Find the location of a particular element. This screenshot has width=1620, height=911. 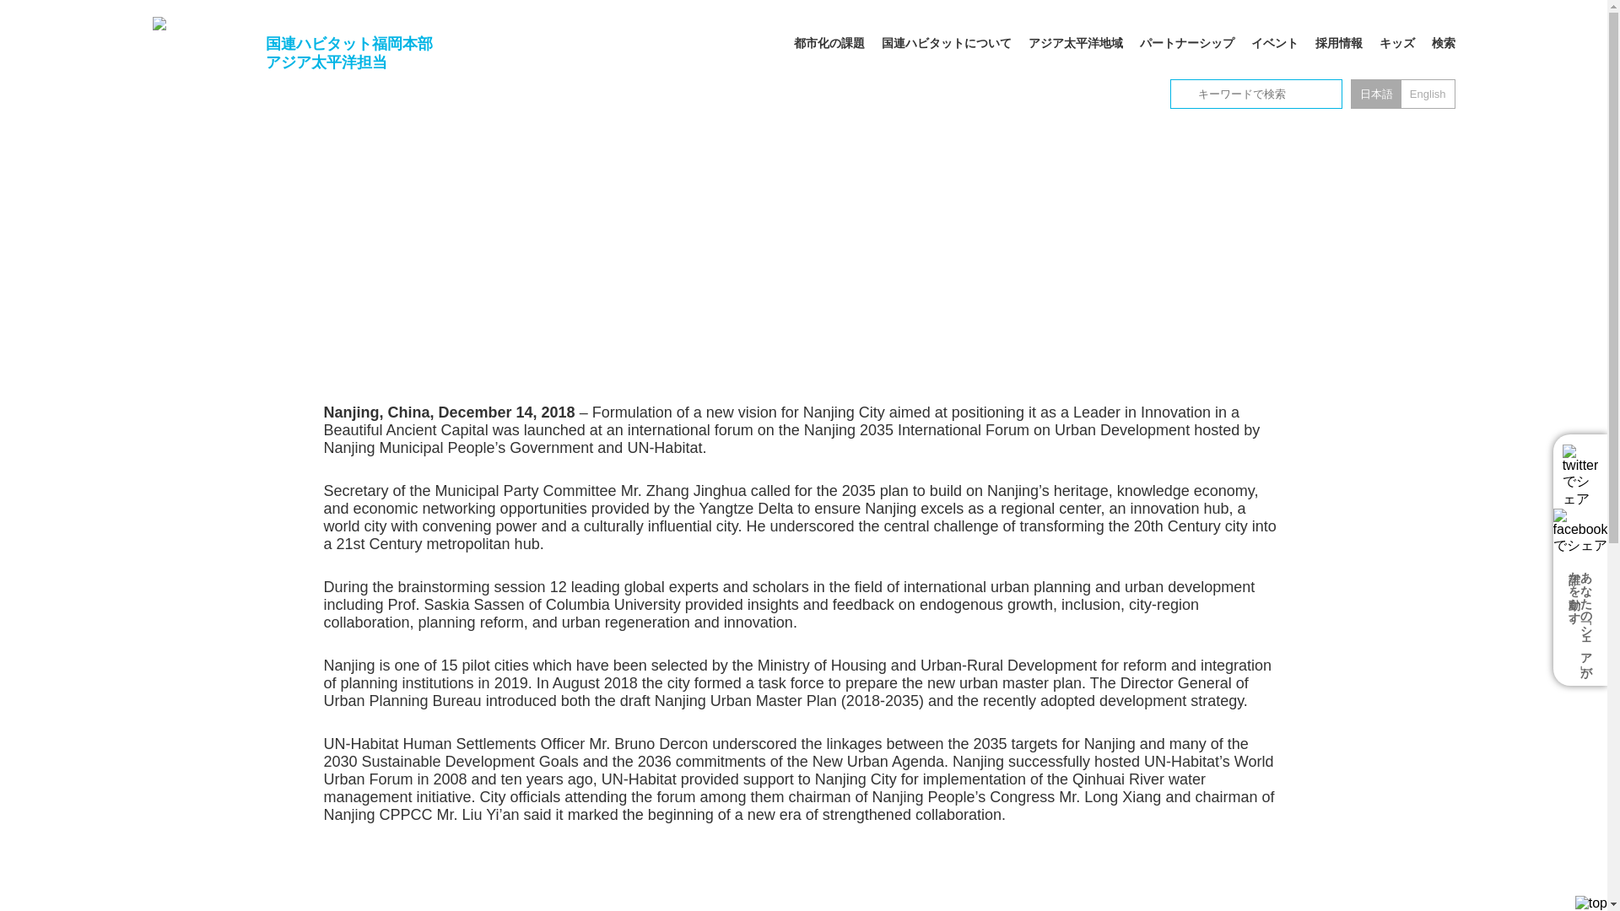

English is located at coordinates (1428, 94).